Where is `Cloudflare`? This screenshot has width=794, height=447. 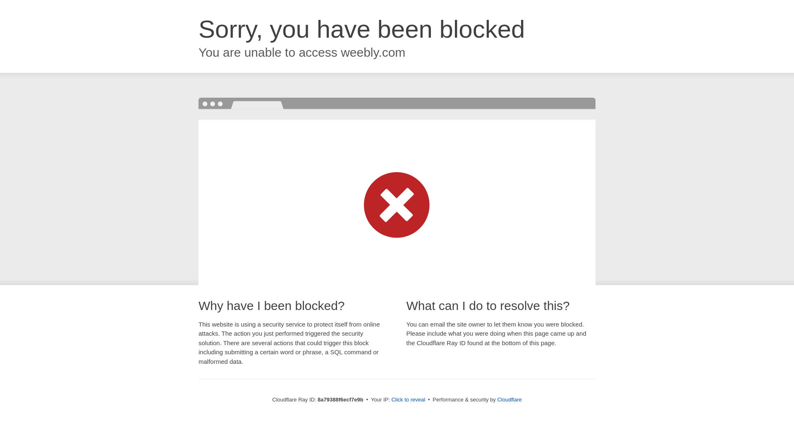 Cloudflare is located at coordinates (509, 399).